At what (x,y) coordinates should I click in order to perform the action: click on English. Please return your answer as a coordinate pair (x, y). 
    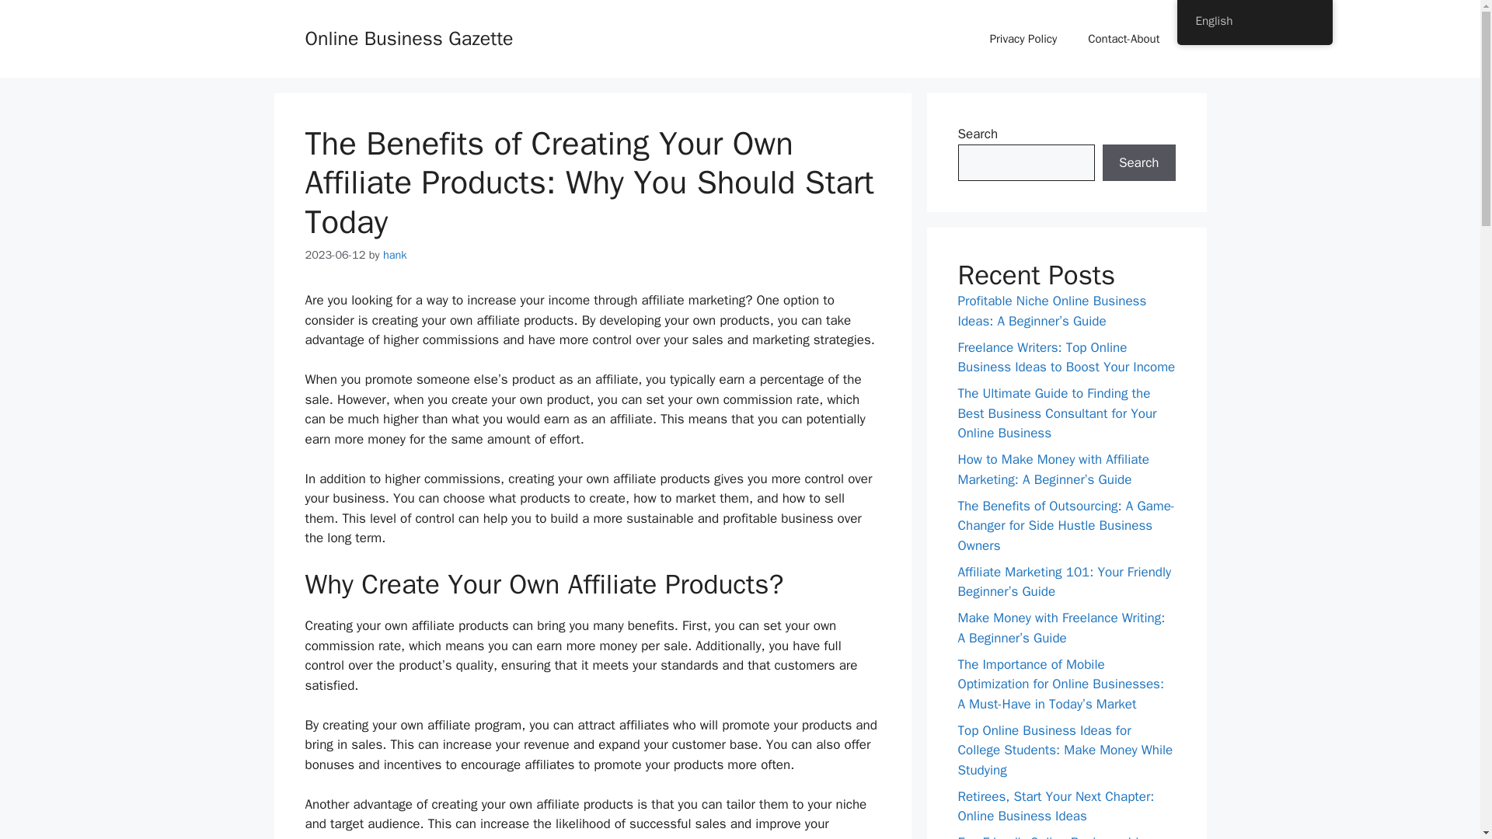
    Looking at the image, I should click on (1254, 21).